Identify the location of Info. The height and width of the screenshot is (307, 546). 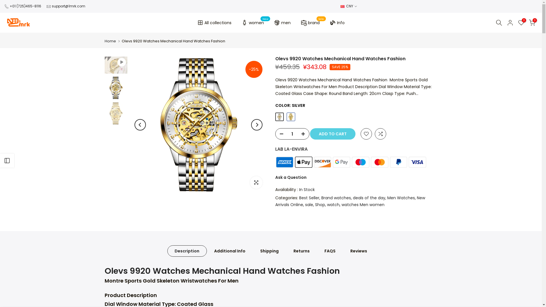
(337, 23).